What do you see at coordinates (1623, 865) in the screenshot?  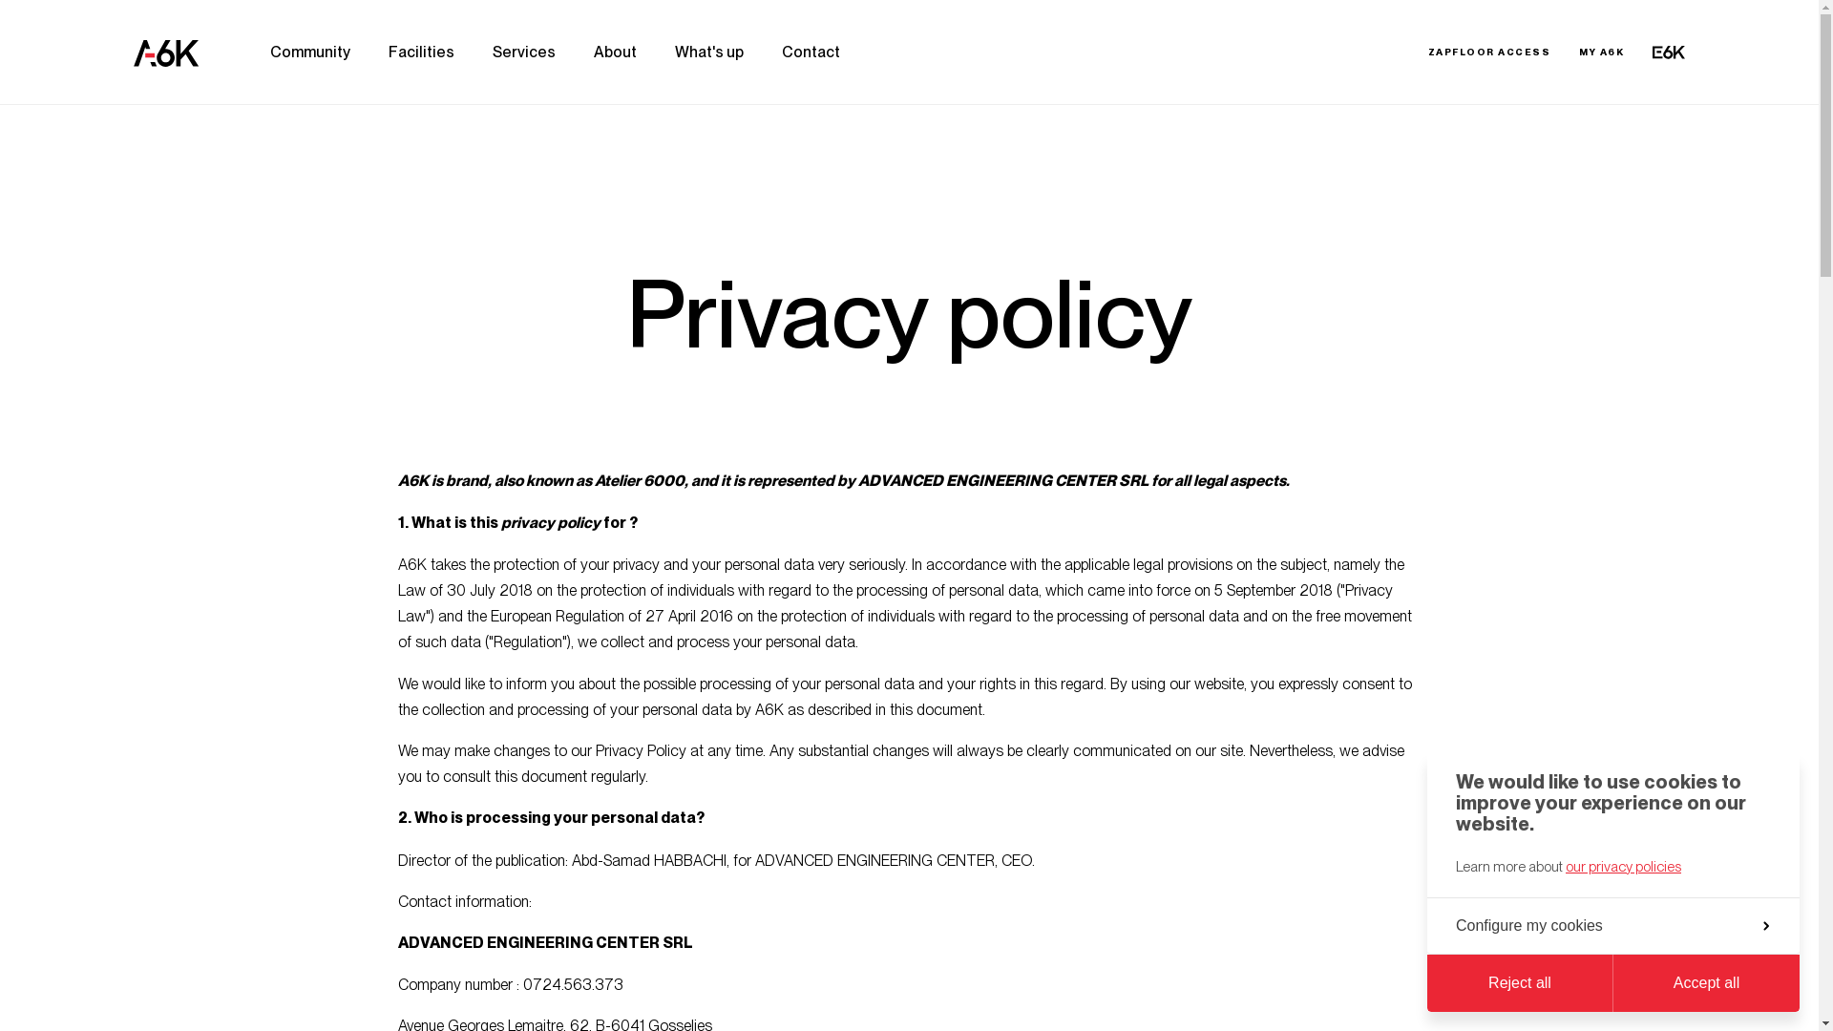 I see `our privacy policies` at bounding box center [1623, 865].